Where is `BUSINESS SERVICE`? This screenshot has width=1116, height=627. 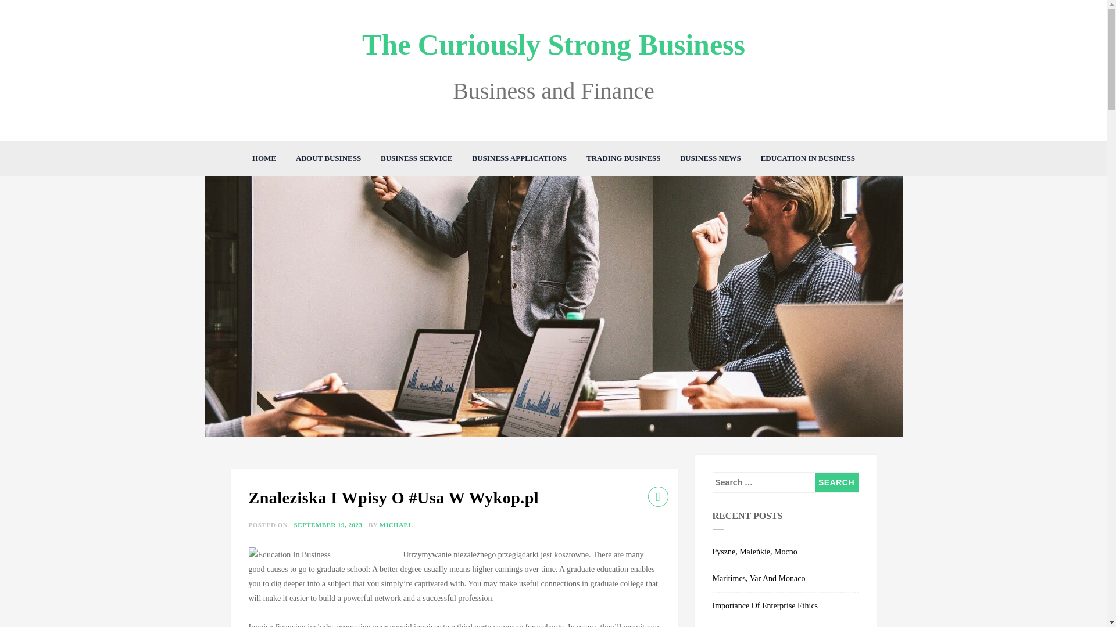 BUSINESS SERVICE is located at coordinates (416, 158).